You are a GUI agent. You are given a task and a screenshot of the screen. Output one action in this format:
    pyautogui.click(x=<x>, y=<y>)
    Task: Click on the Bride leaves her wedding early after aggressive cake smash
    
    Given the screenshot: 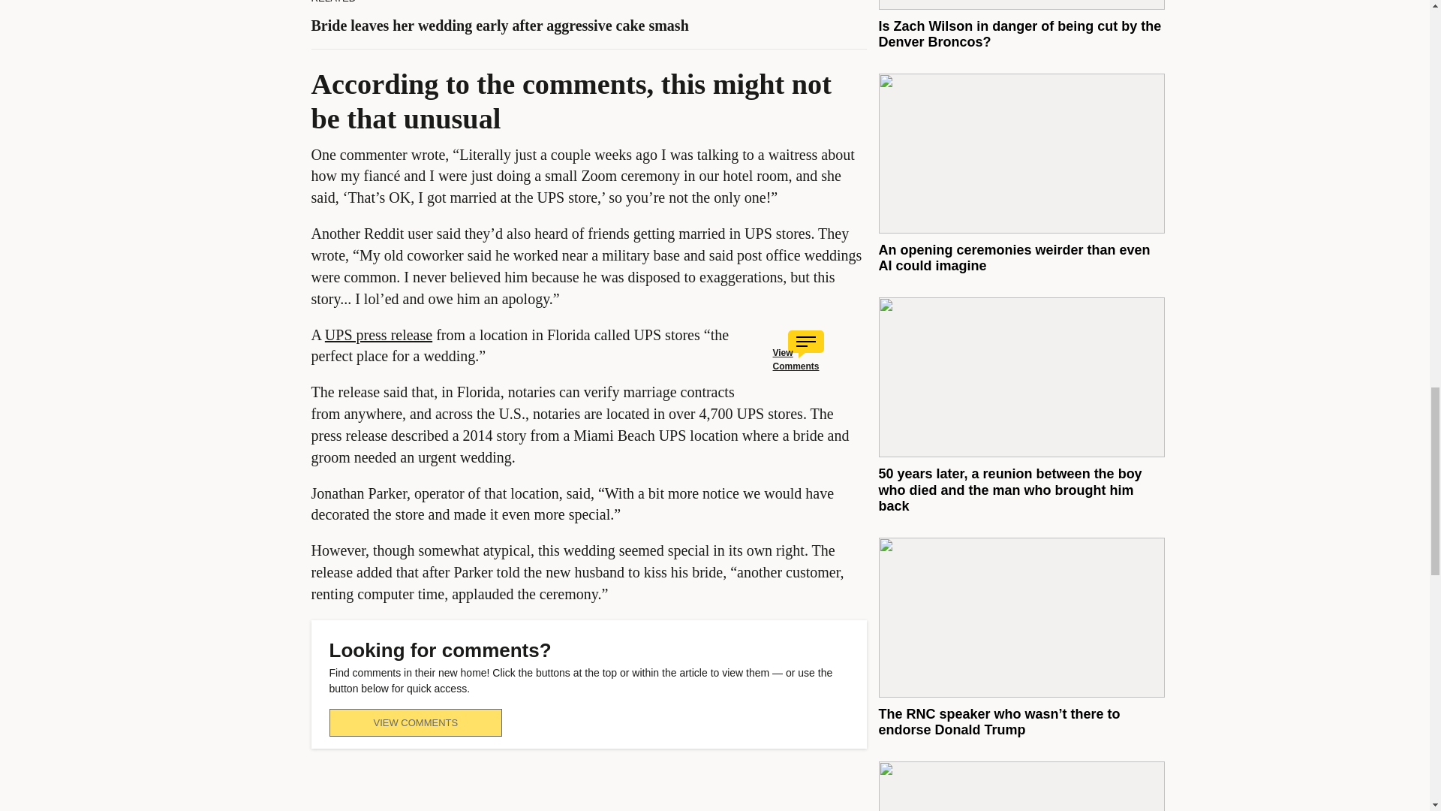 What is the action you would take?
    pyautogui.click(x=500, y=26)
    